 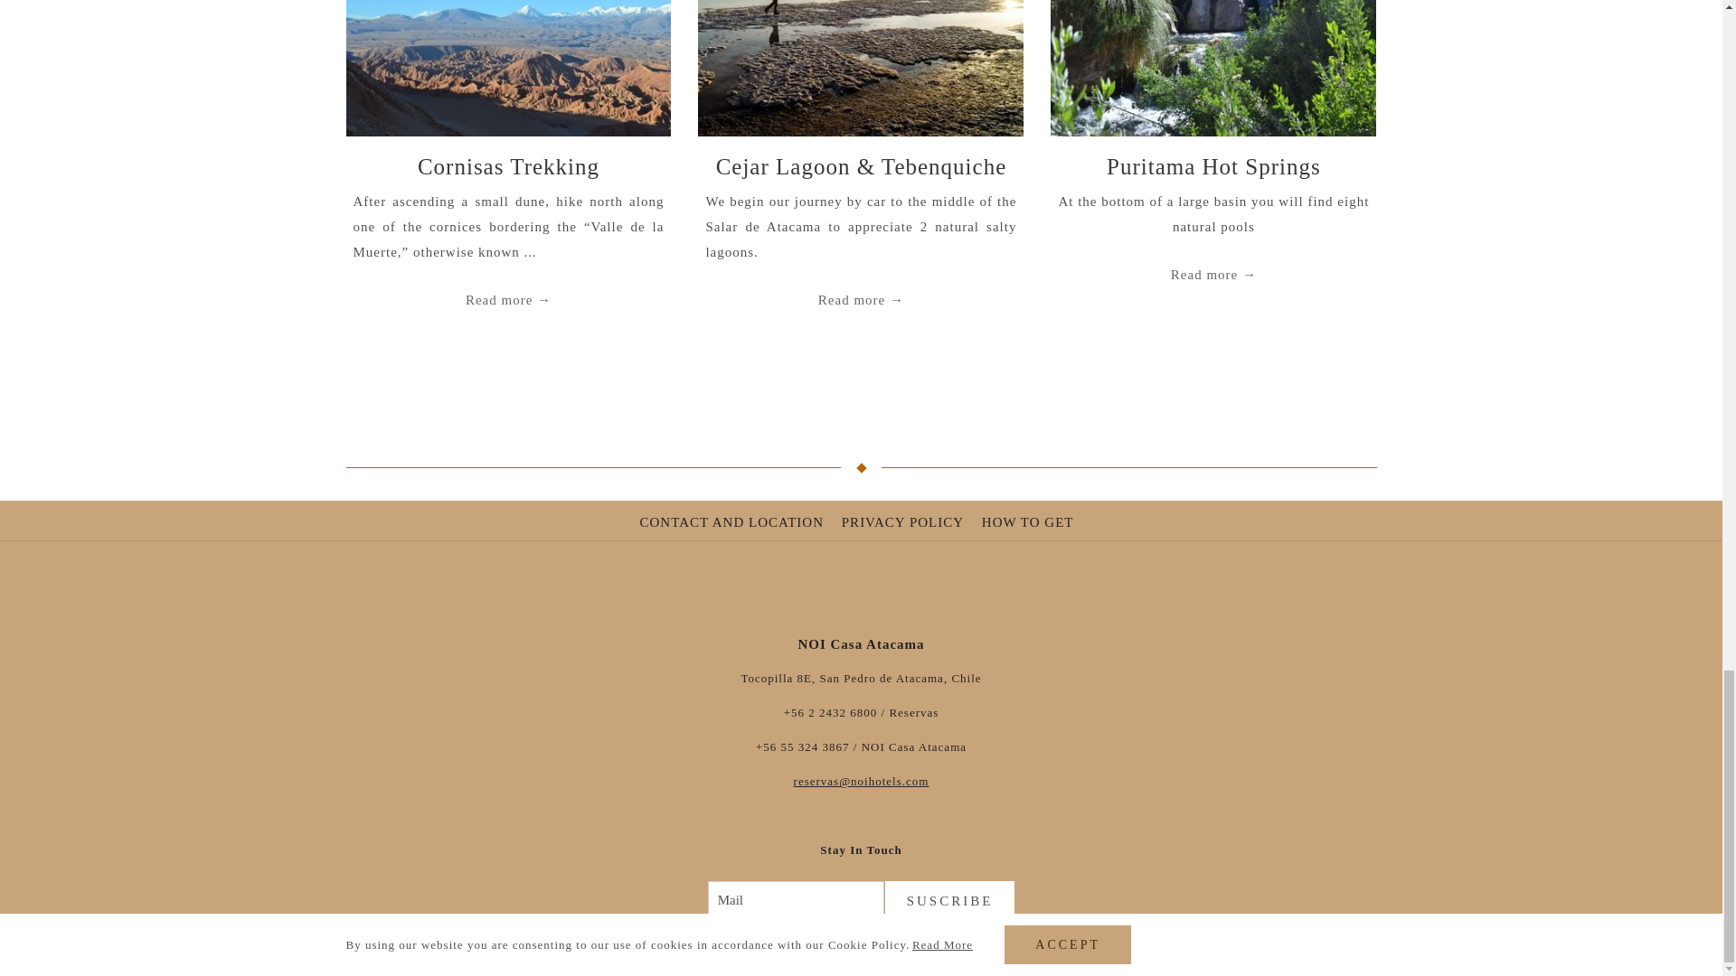 What do you see at coordinates (734, 522) in the screenshot?
I see `CONTACT AND LOCATION` at bounding box center [734, 522].